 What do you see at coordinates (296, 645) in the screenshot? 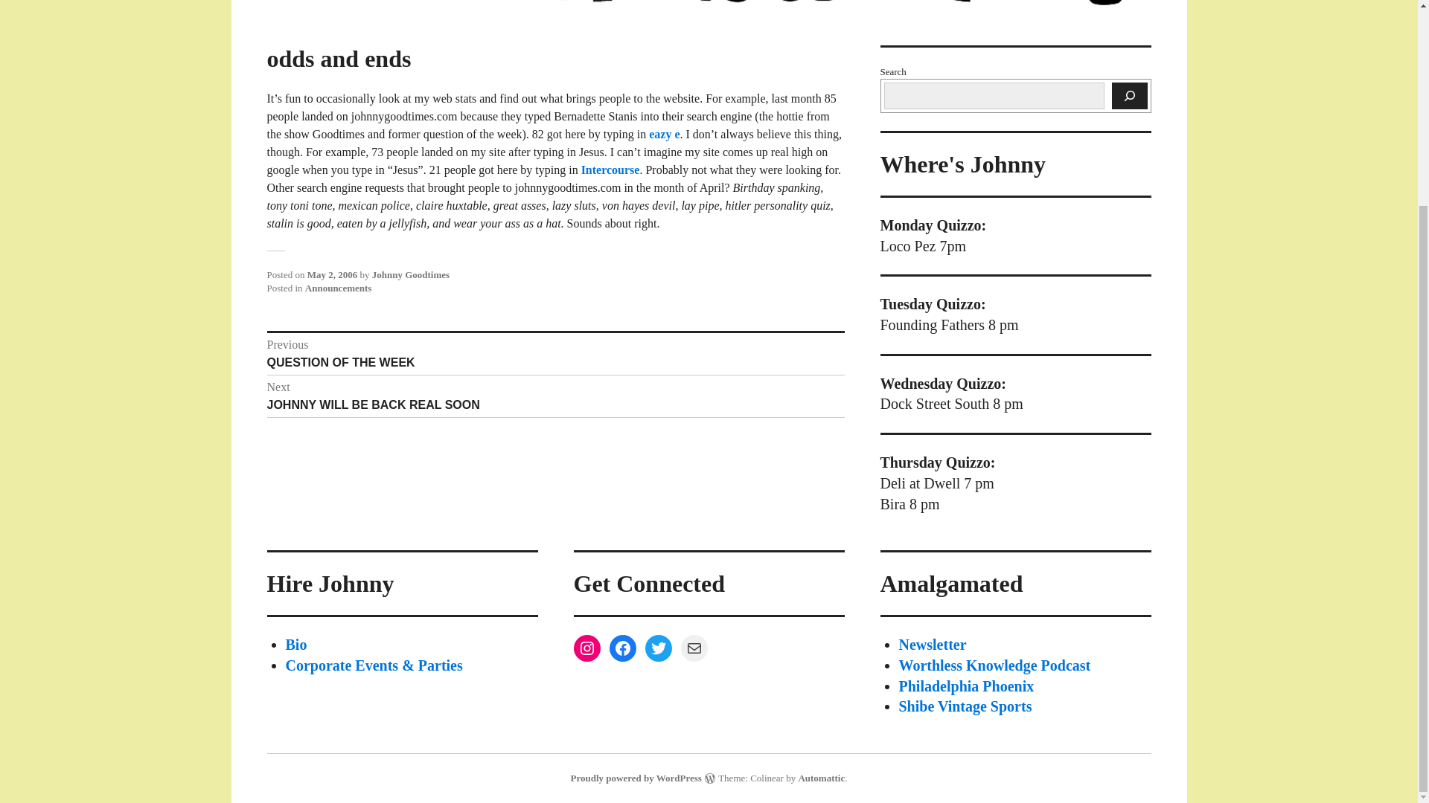
I see `May 2, 2006` at bounding box center [296, 645].